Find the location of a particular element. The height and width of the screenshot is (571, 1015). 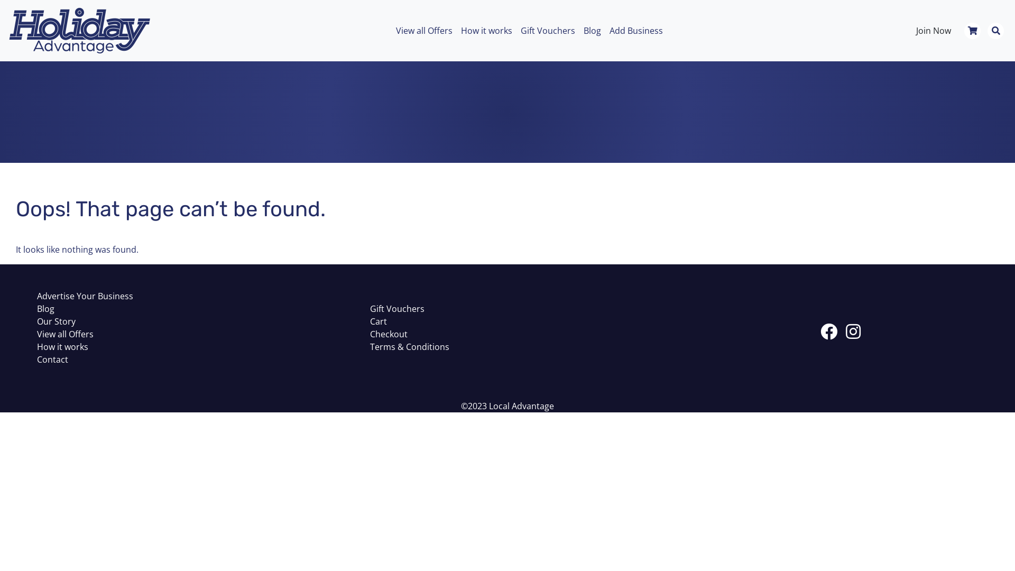

Our Story is located at coordinates (56, 321).